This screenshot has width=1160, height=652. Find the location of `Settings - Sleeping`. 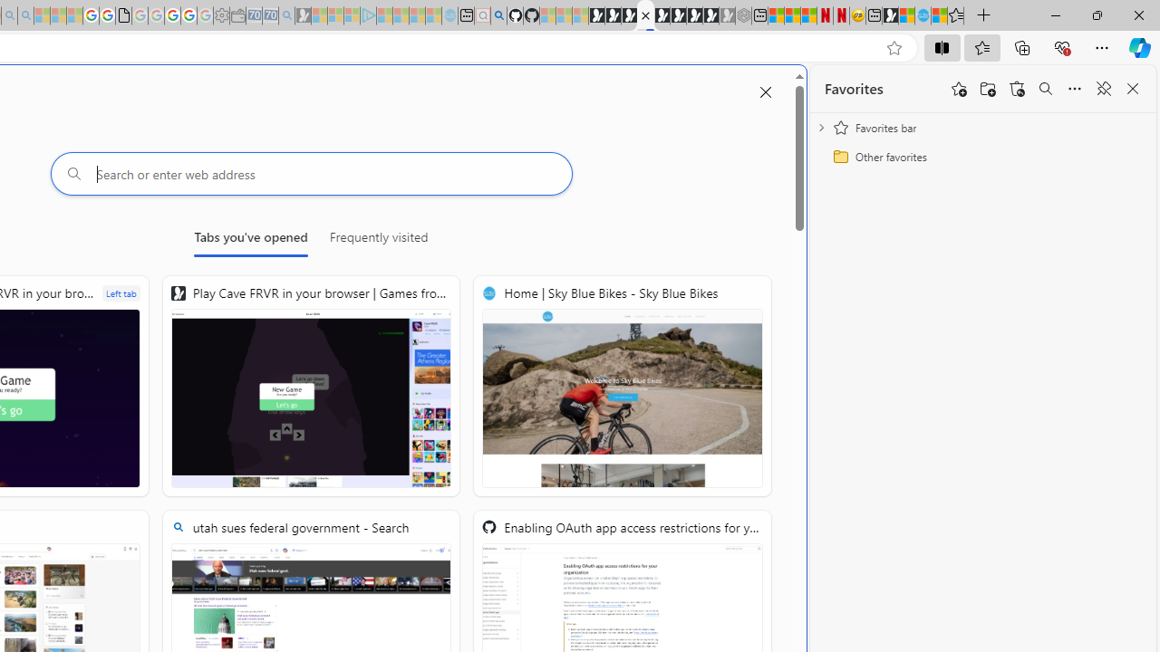

Settings - Sleeping is located at coordinates (221, 16).